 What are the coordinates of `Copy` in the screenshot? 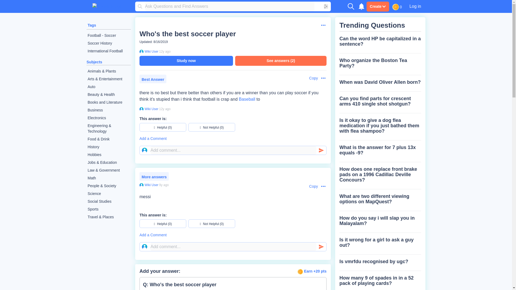 It's located at (311, 78).